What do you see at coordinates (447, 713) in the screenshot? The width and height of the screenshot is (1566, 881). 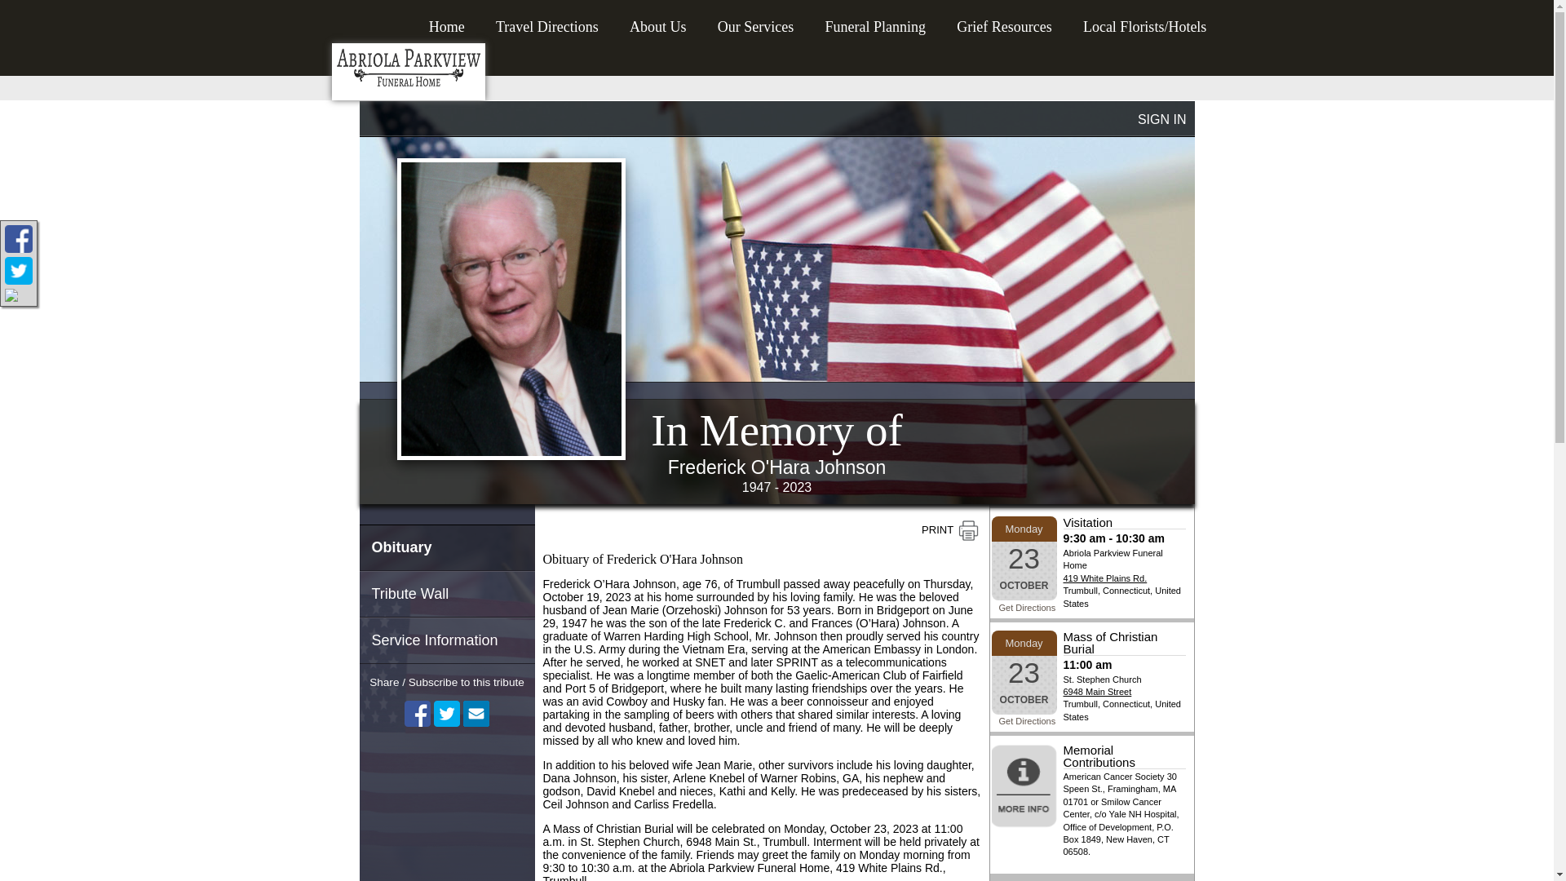 I see `Twitter` at bounding box center [447, 713].